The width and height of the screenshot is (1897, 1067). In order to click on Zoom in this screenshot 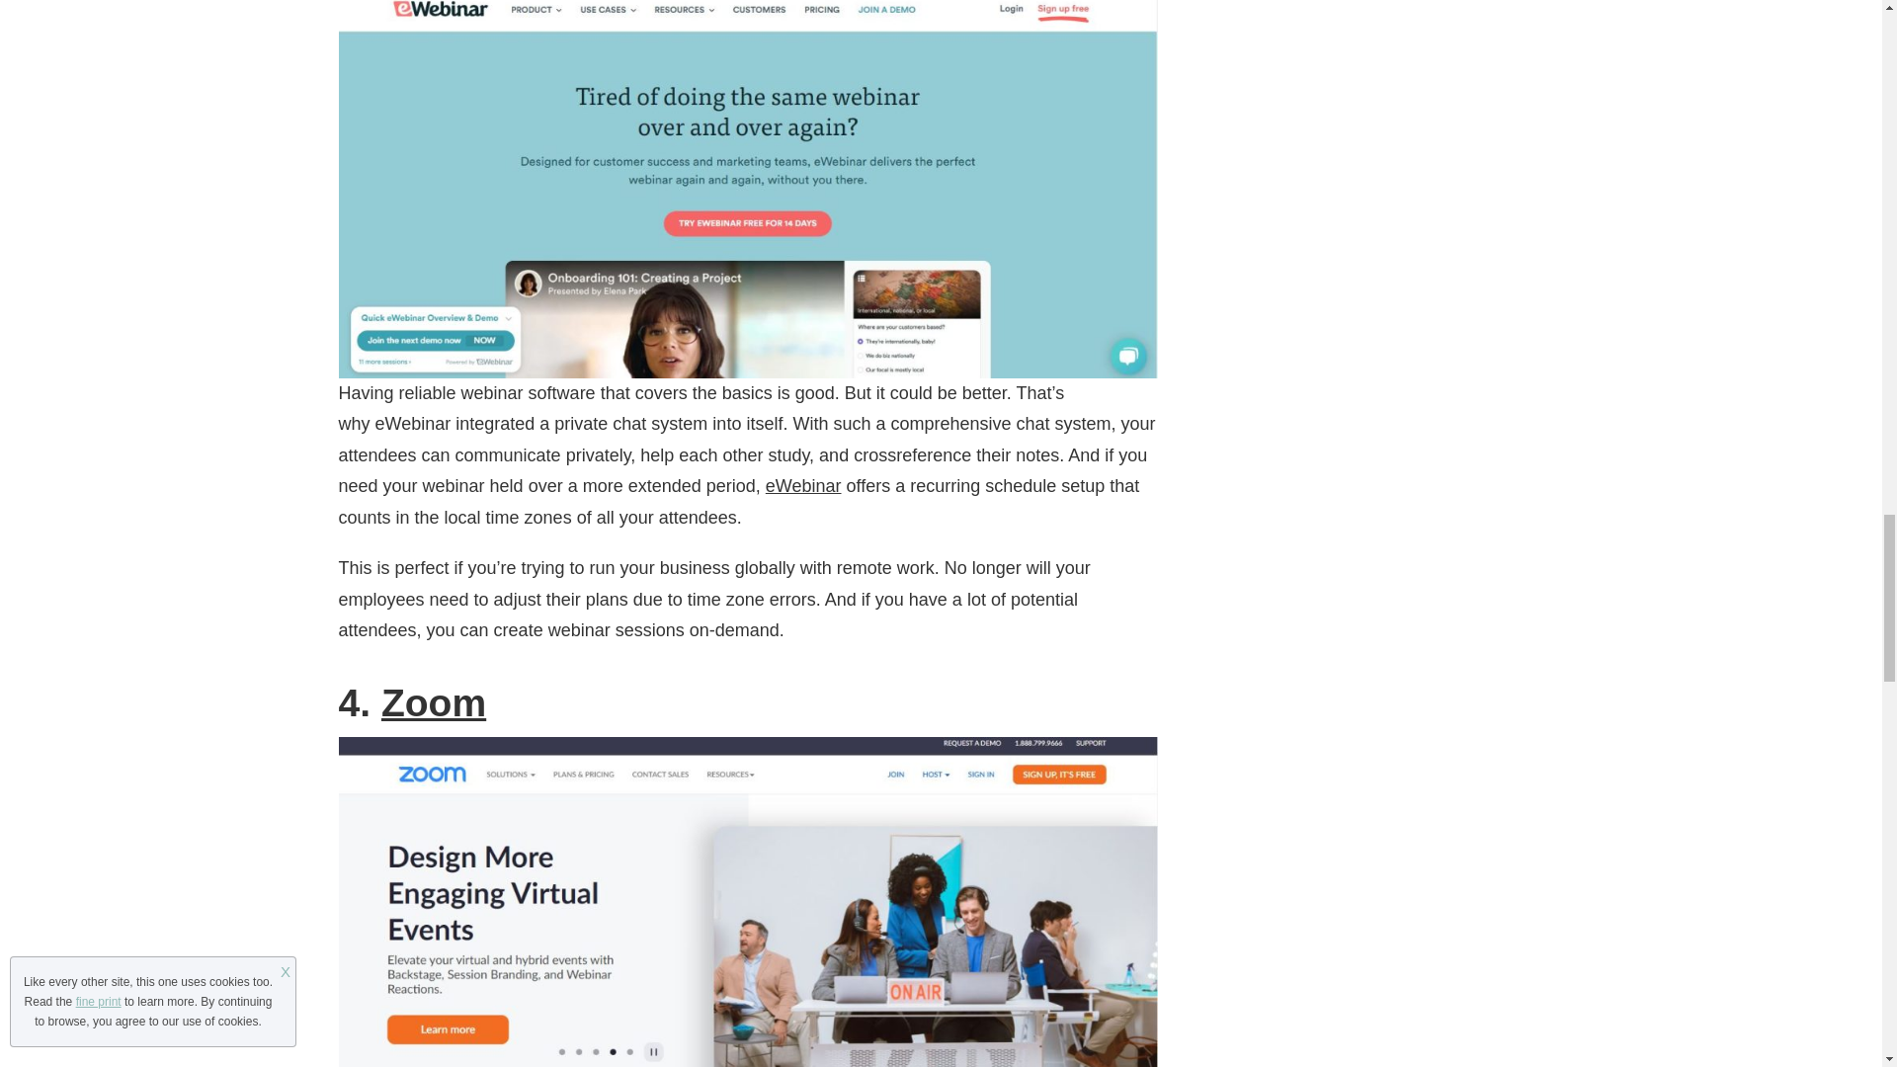, I will do `click(433, 703)`.